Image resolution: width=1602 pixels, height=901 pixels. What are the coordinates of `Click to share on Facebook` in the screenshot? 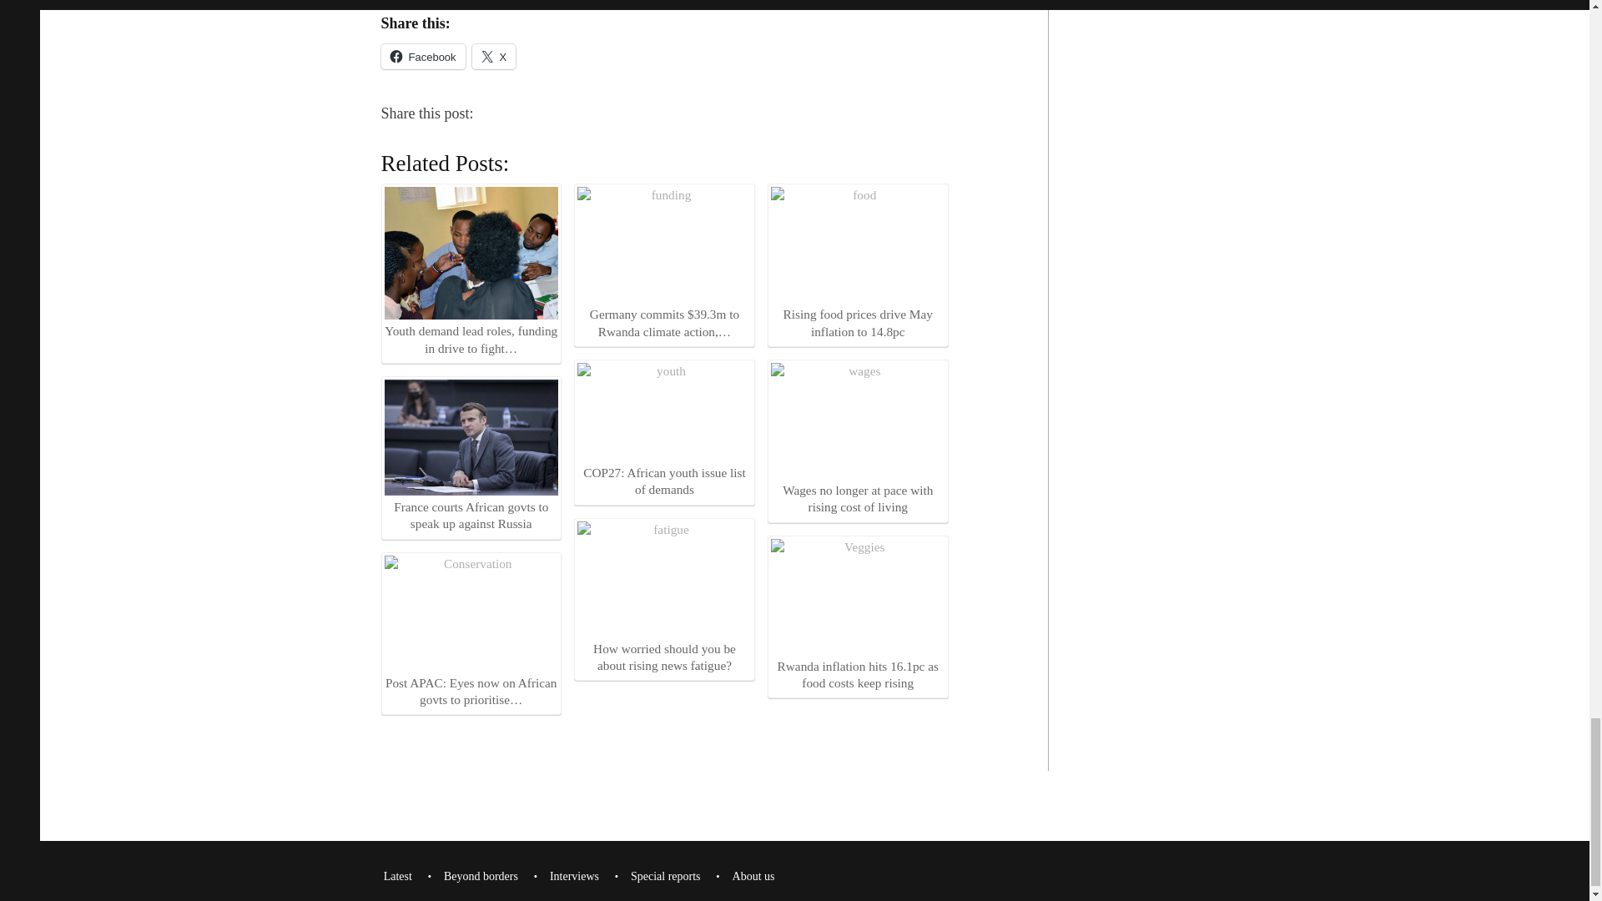 It's located at (422, 57).